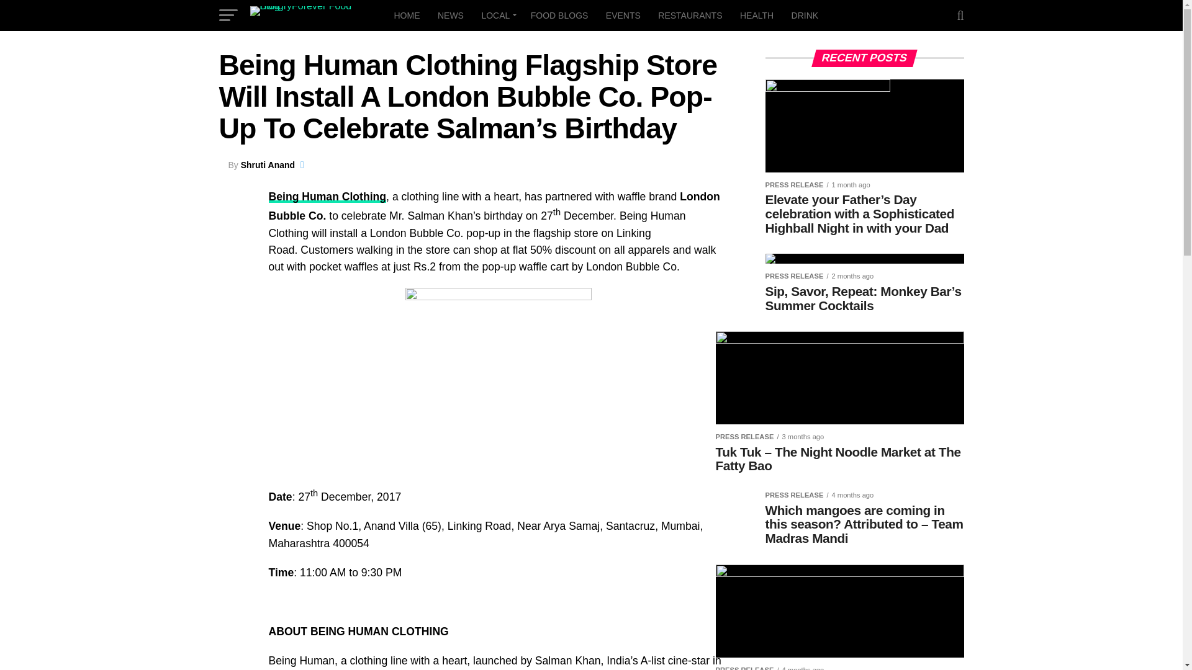  What do you see at coordinates (497, 15) in the screenshot?
I see `LOCAL` at bounding box center [497, 15].